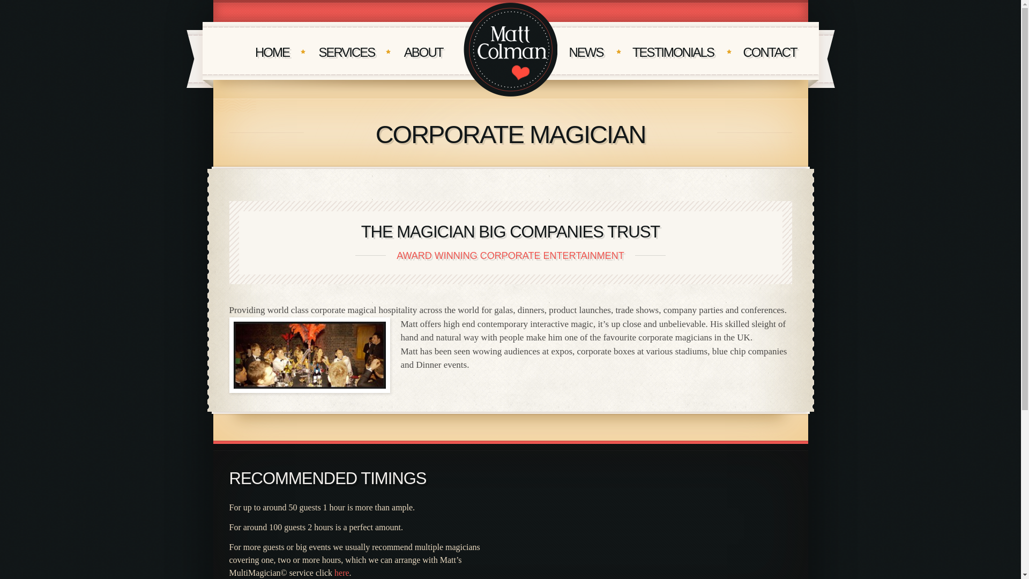  I want to click on NEWS, so click(586, 53).